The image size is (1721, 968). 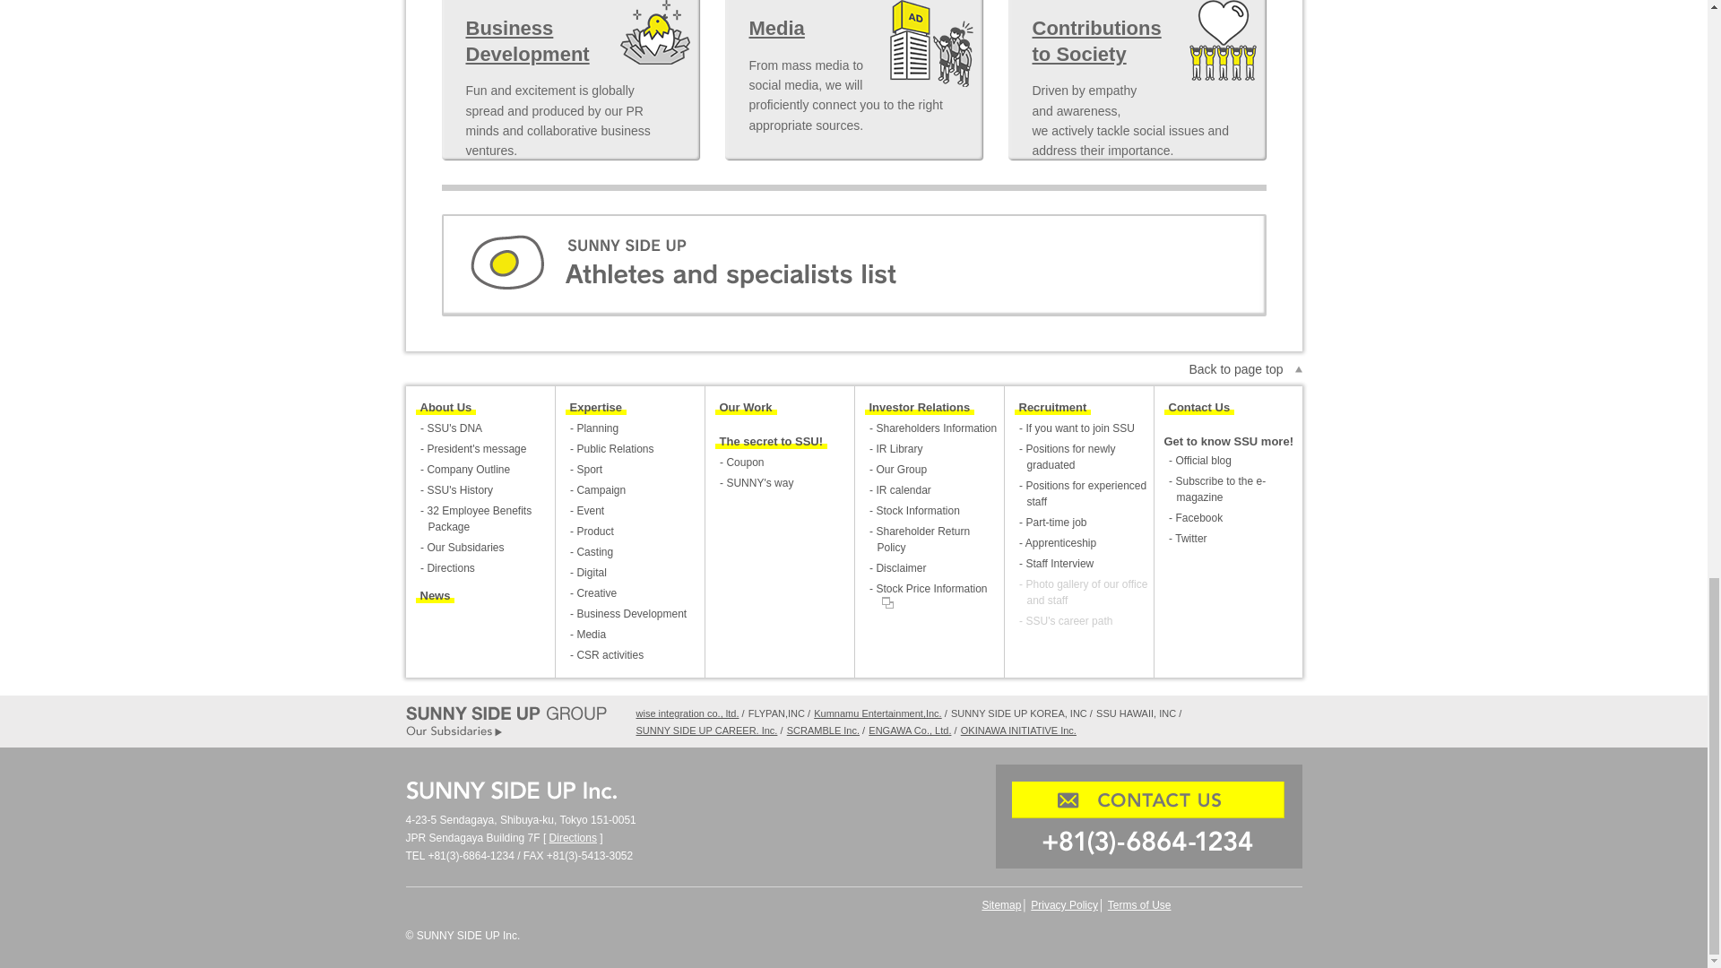 What do you see at coordinates (510, 791) in the screenshot?
I see `SUNNY SIDE UP Inc.` at bounding box center [510, 791].